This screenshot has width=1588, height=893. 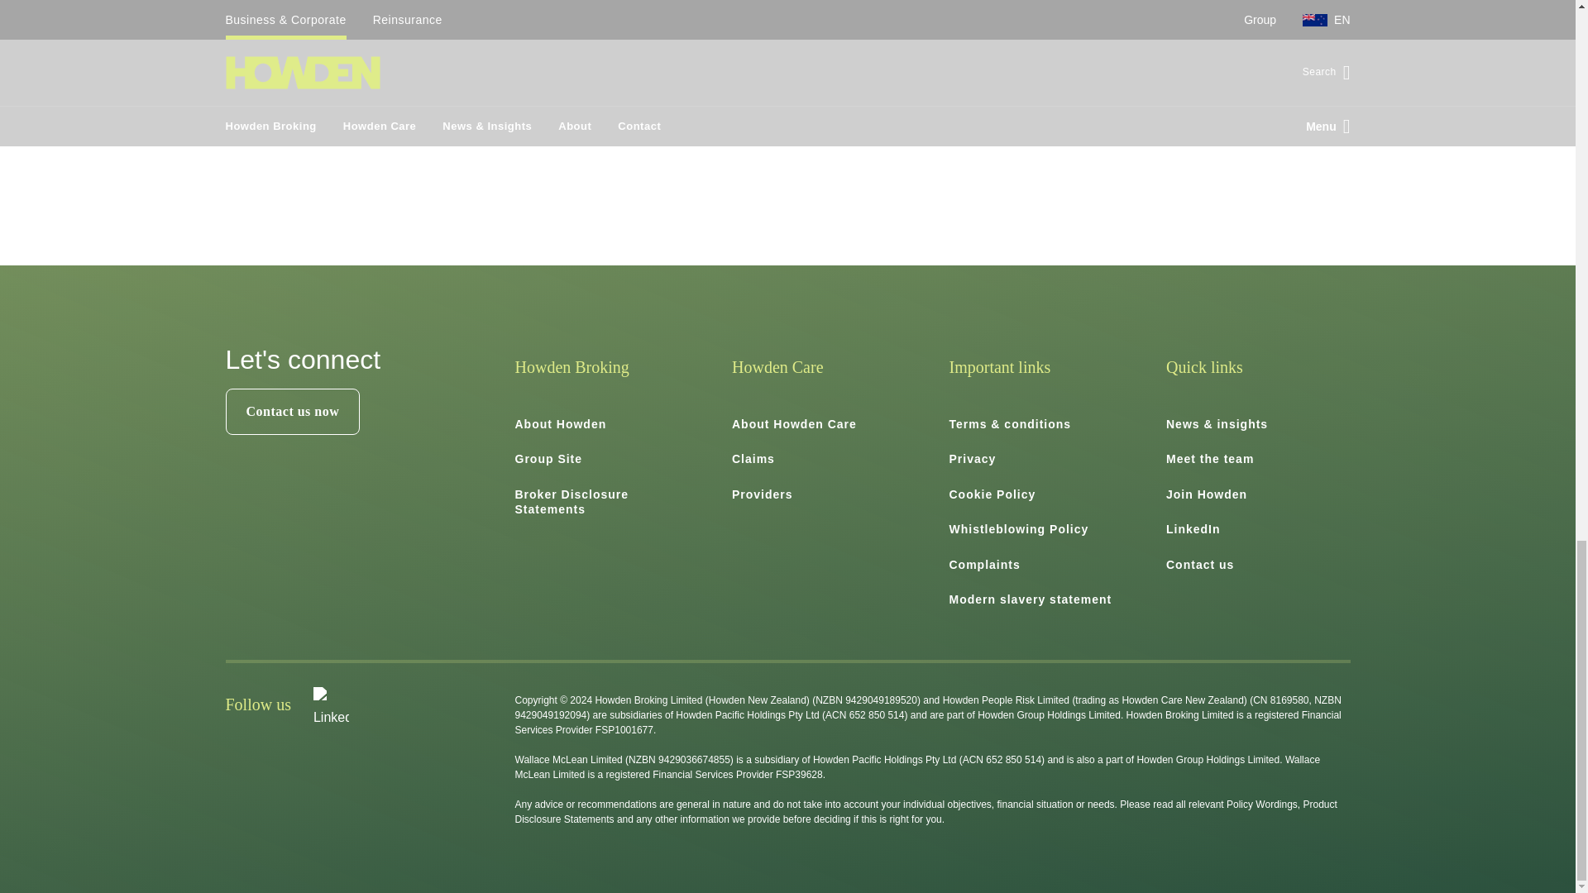 I want to click on Meet the team, so click(x=1209, y=458).